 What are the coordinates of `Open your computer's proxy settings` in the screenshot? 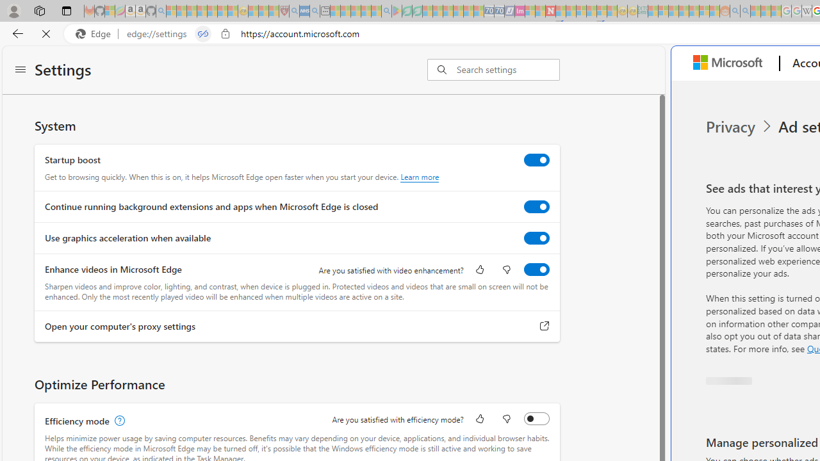 It's located at (545, 326).